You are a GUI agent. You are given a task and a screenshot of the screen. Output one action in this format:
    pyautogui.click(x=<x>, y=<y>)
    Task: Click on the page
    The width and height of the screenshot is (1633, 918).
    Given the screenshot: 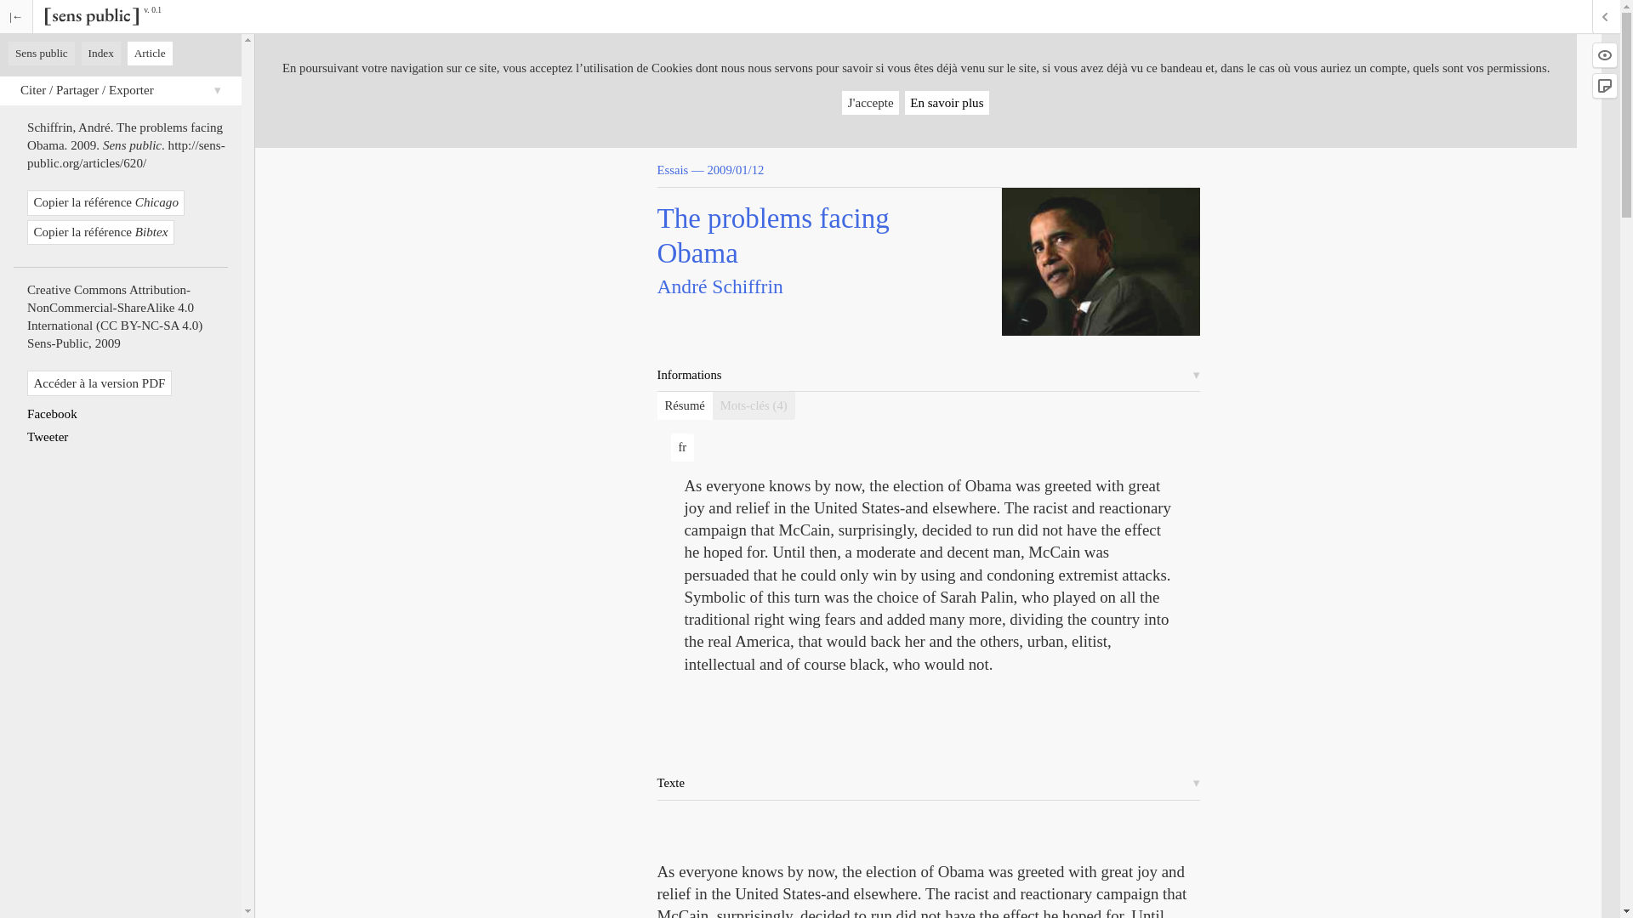 What is the action you would take?
    pyautogui.click(x=150, y=53)
    